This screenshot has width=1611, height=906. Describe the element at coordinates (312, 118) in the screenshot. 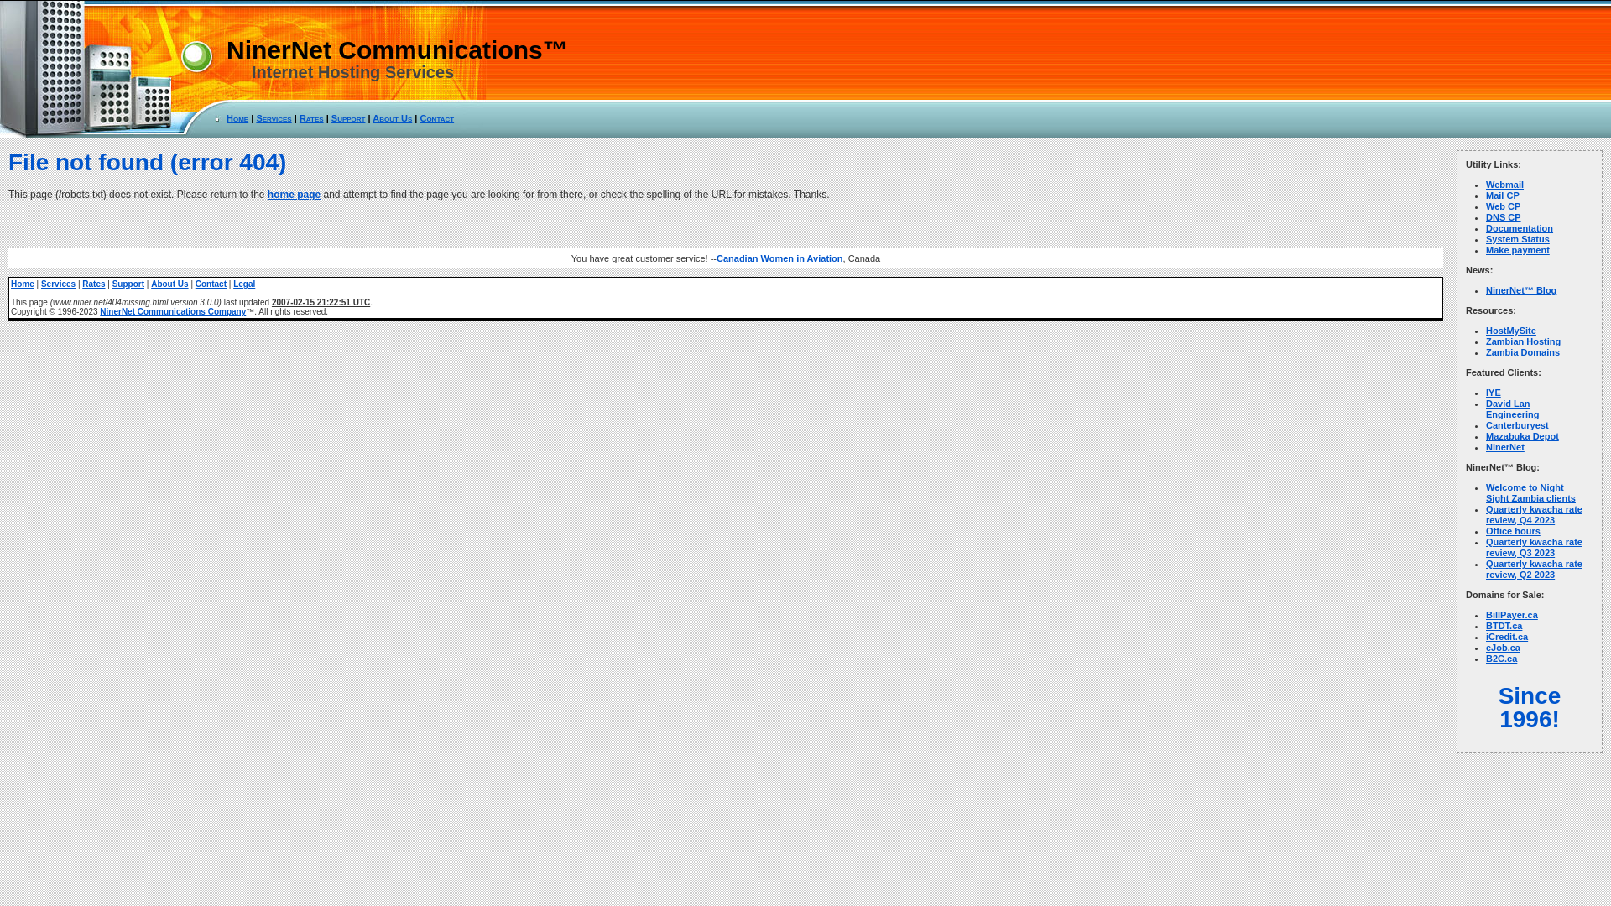

I see `Rates` at that location.